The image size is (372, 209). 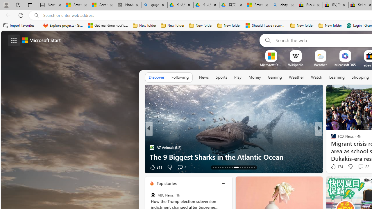 What do you see at coordinates (331, 147) in the screenshot?
I see `Komando` at bounding box center [331, 147].